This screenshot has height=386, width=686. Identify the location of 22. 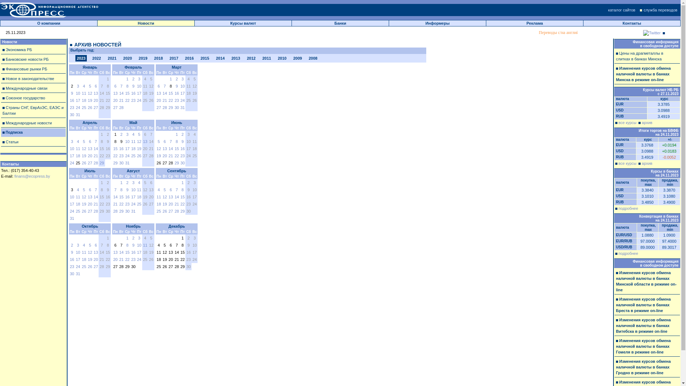
(171, 100).